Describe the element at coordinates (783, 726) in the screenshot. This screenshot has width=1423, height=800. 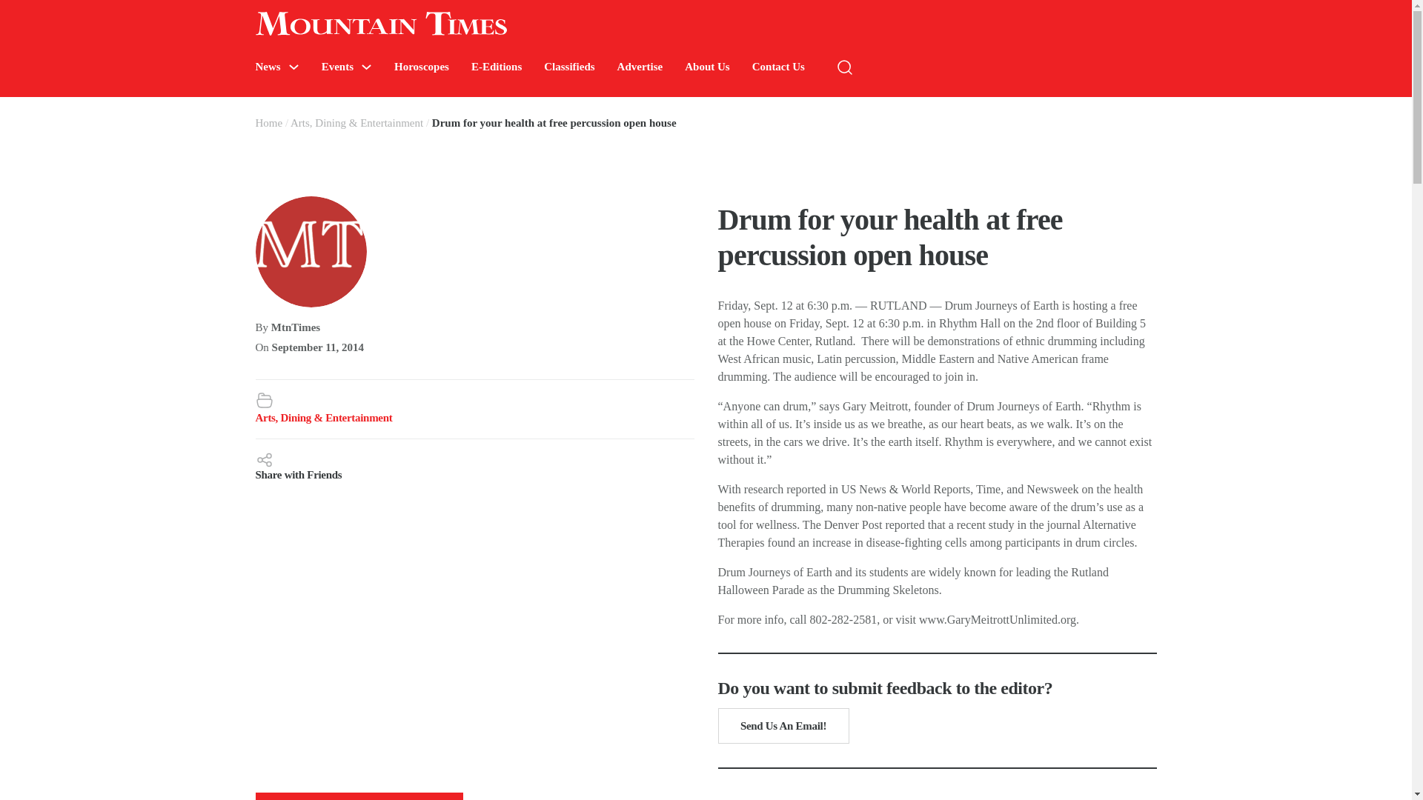
I see `Send Us An Email!` at that location.